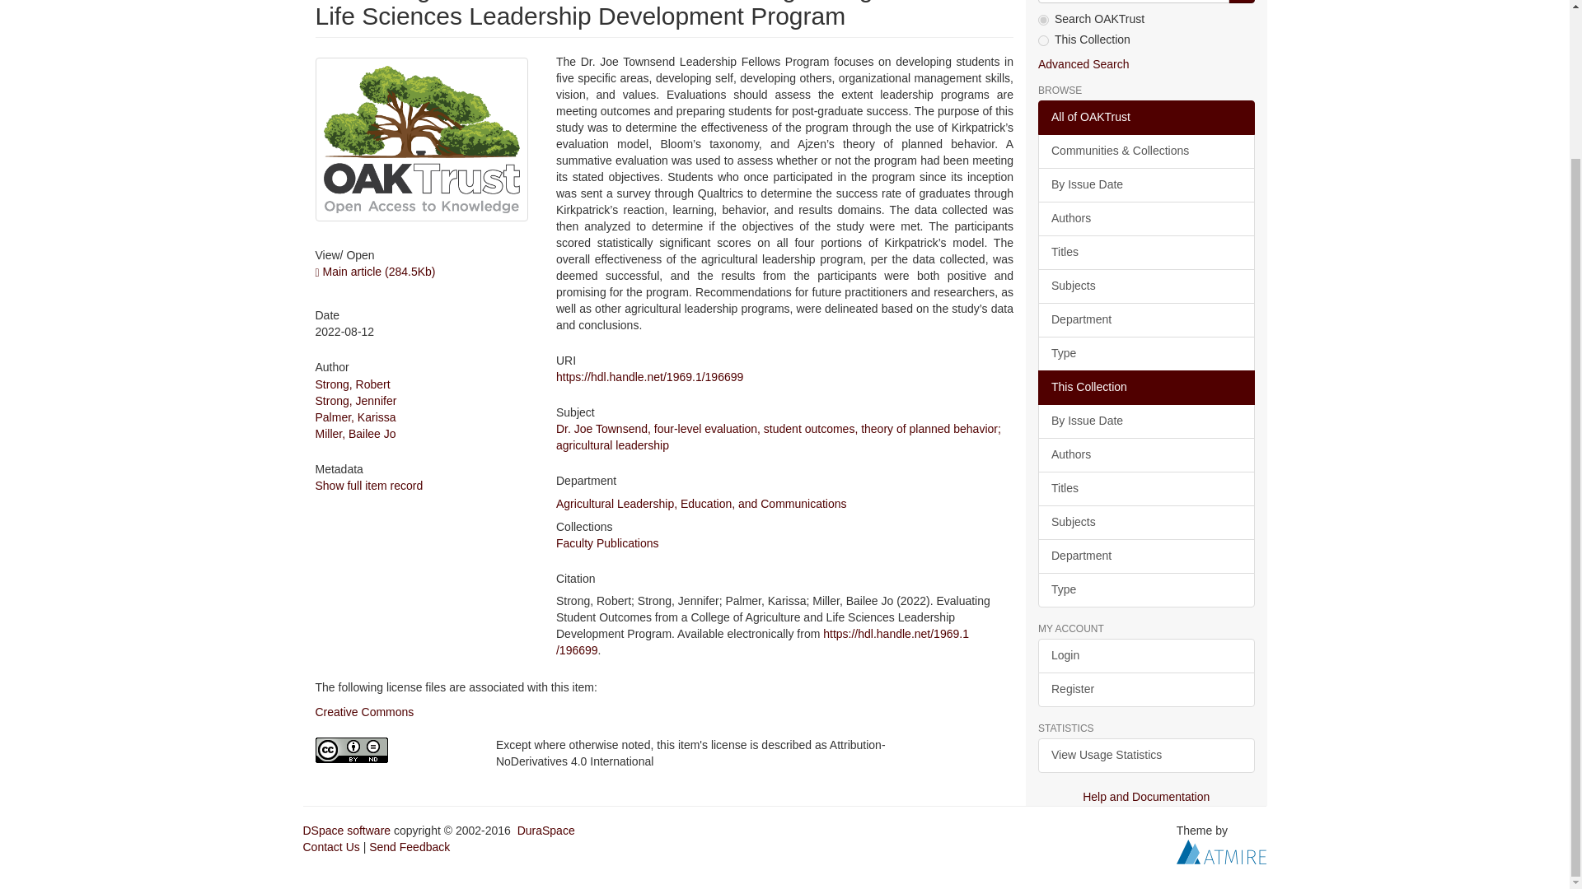  I want to click on Strong, Jennifer, so click(356, 400).